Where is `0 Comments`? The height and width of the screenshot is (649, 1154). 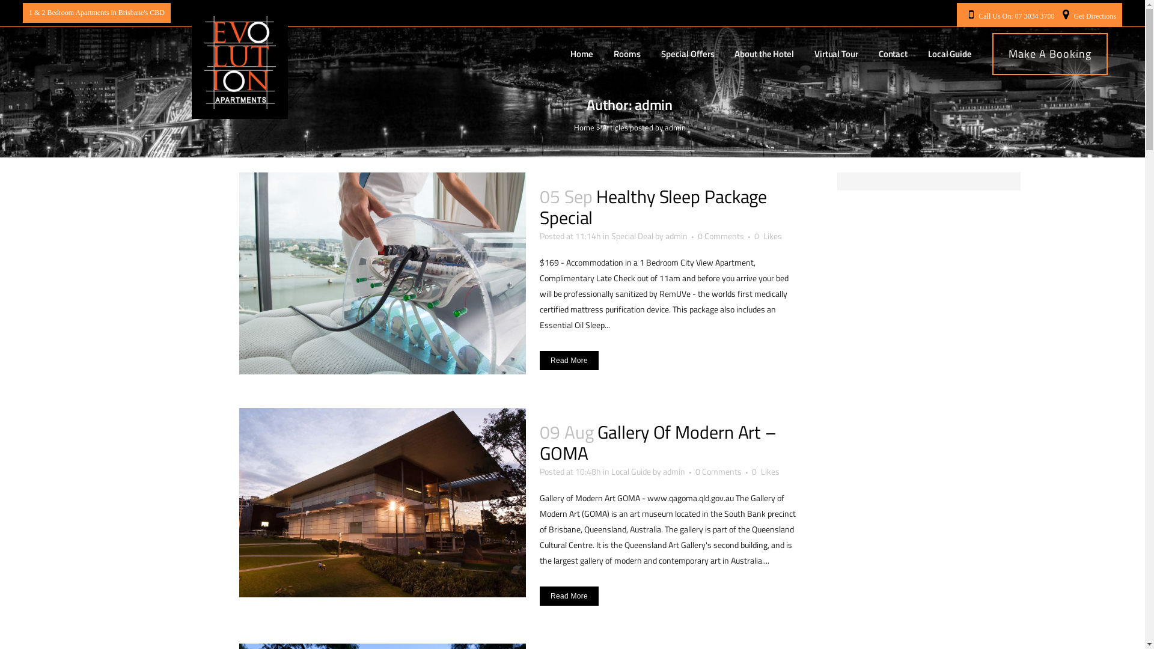 0 Comments is located at coordinates (721, 236).